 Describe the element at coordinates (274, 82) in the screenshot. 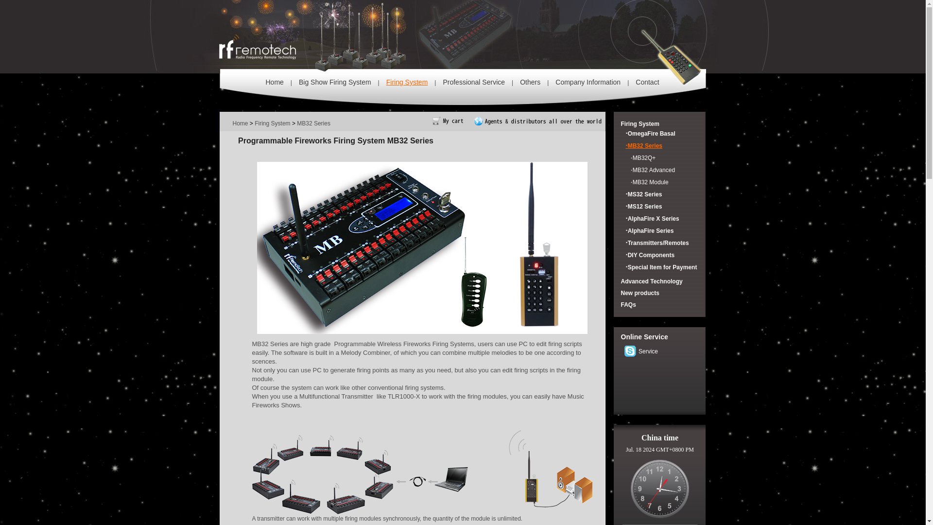

I see `RFRemotech Firing System` at that location.